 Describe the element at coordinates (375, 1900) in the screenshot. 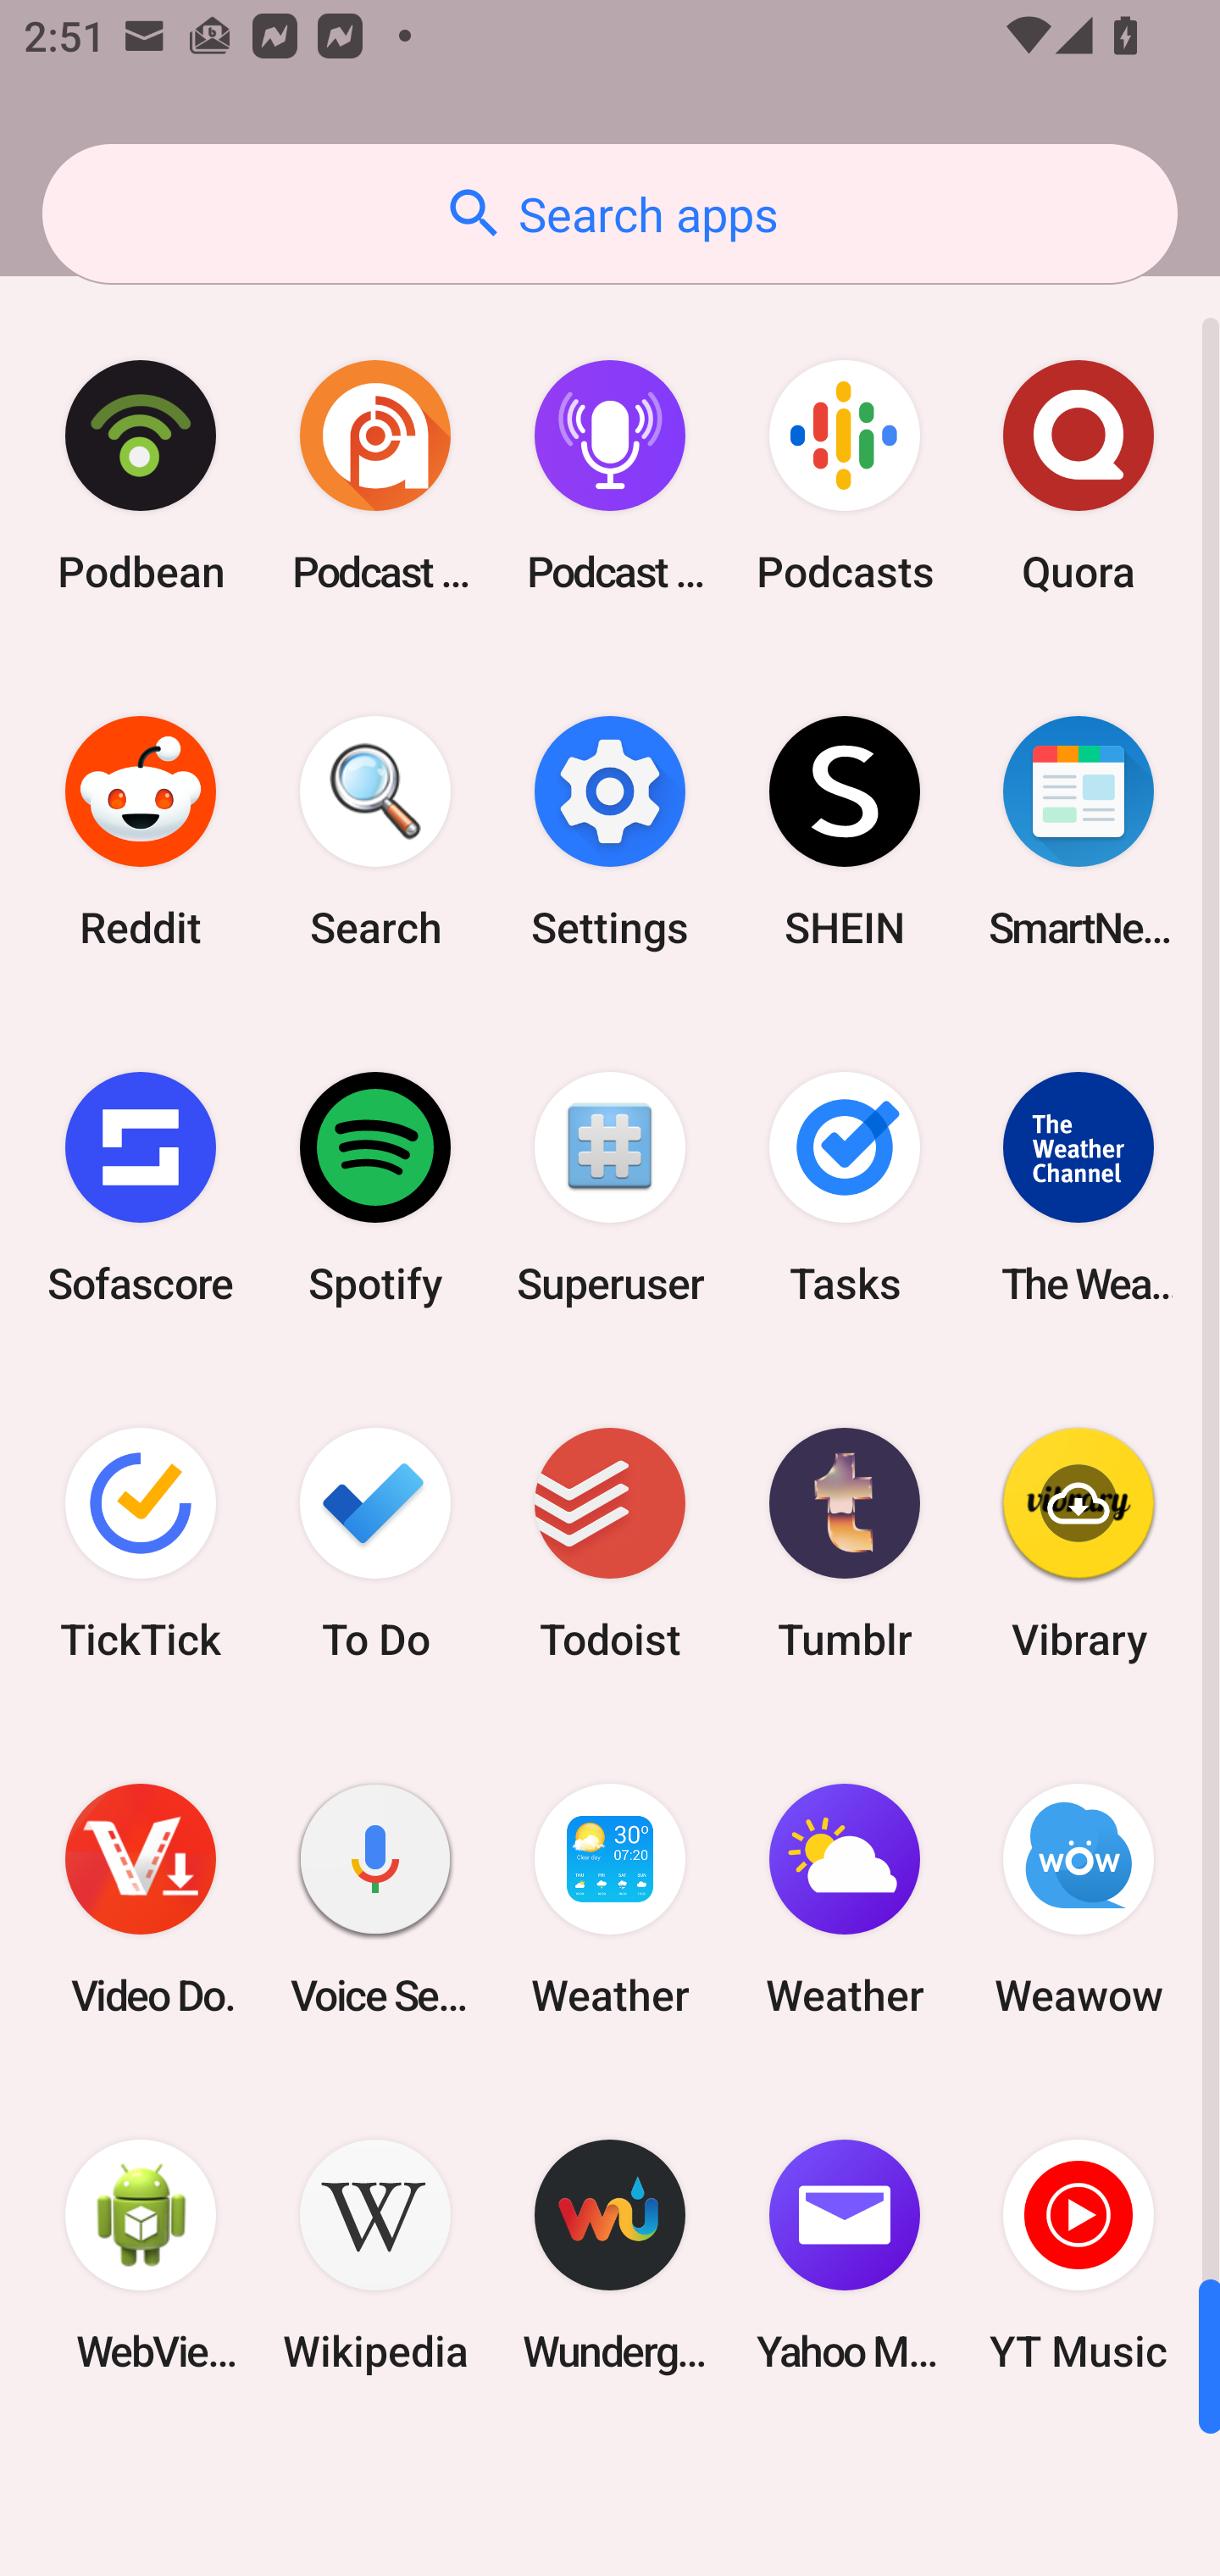

I see `Voice Search` at that location.